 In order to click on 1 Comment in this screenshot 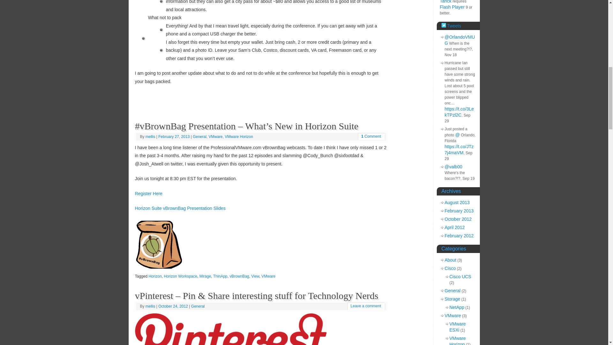, I will do `click(371, 136)`.